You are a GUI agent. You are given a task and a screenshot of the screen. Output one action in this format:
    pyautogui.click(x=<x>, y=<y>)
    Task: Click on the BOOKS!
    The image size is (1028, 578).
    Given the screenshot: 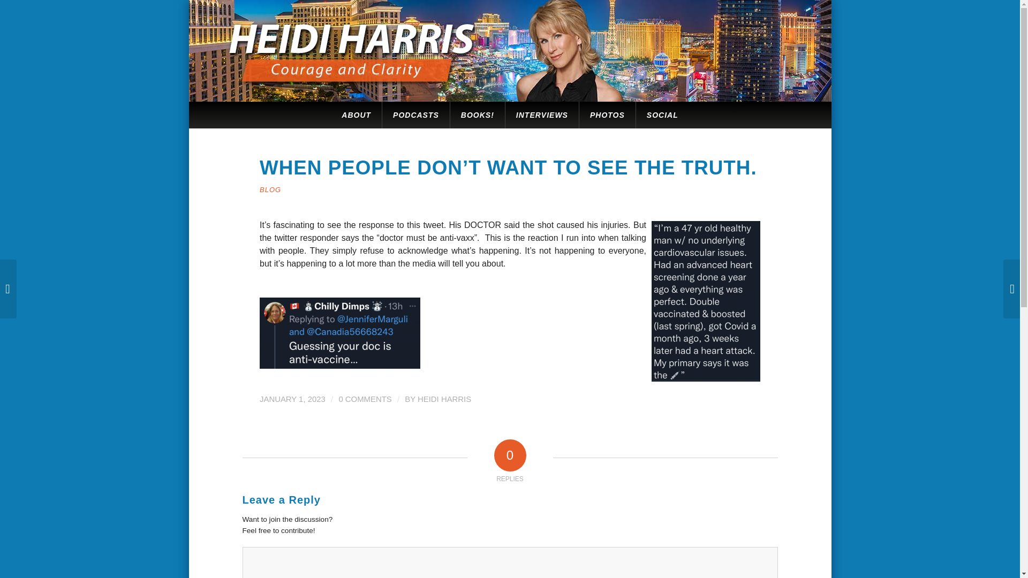 What is the action you would take?
    pyautogui.click(x=477, y=115)
    